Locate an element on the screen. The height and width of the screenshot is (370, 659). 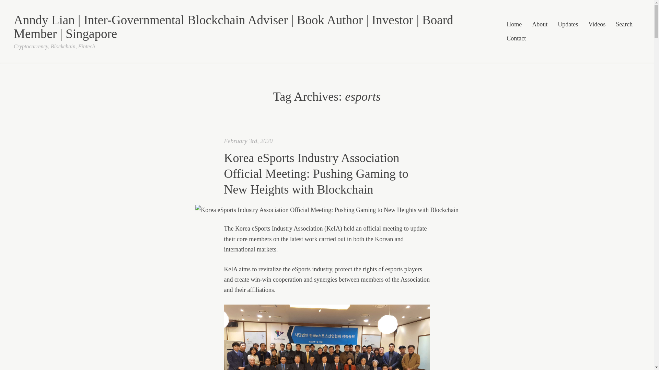
Videos is located at coordinates (597, 25).